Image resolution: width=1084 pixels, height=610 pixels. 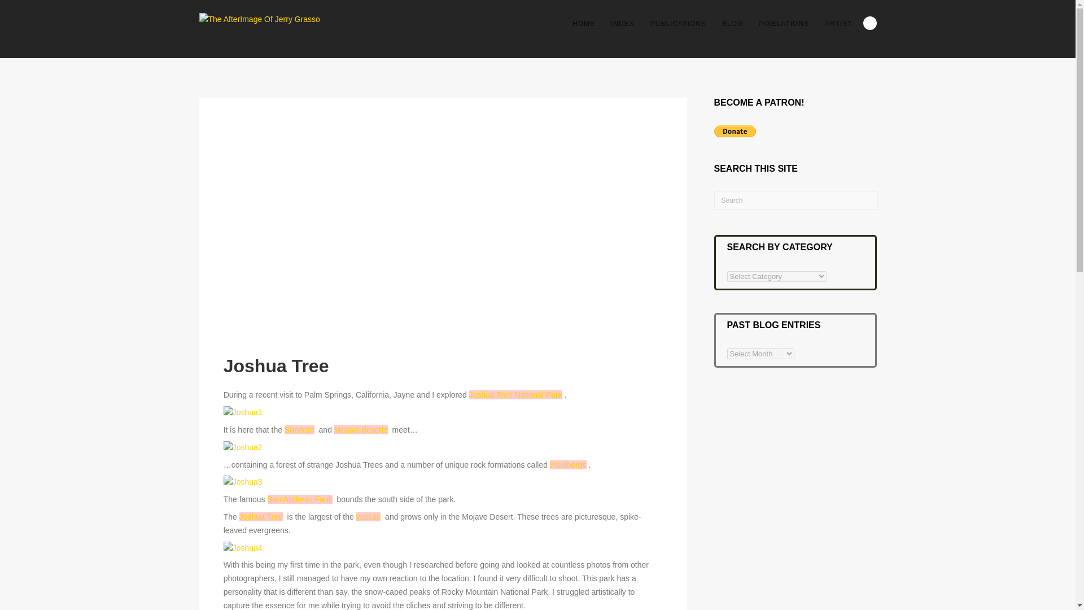 What do you see at coordinates (299, 429) in the screenshot?
I see `Sonoran` at bounding box center [299, 429].